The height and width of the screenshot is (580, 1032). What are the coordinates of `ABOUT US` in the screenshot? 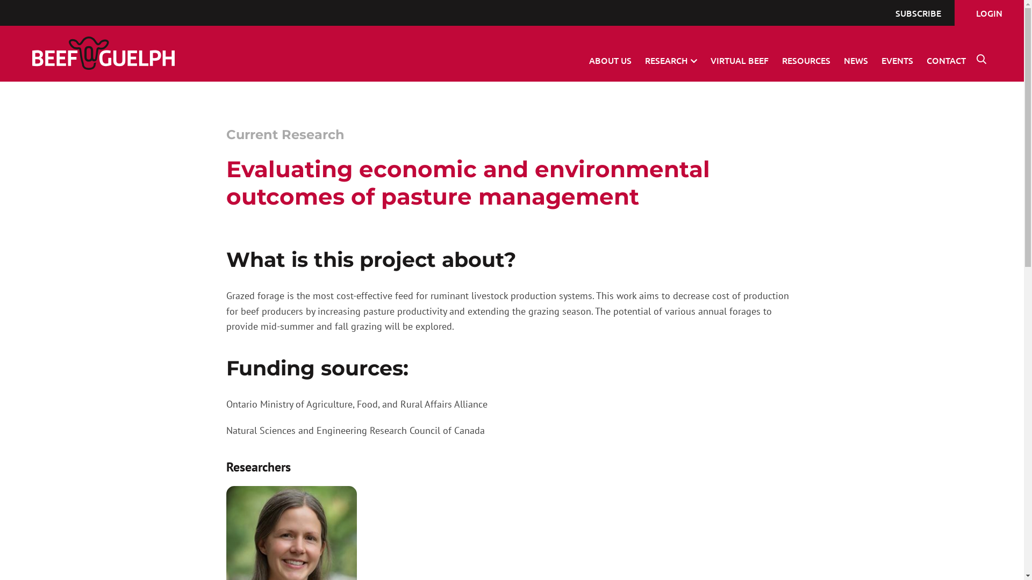 It's located at (611, 60).